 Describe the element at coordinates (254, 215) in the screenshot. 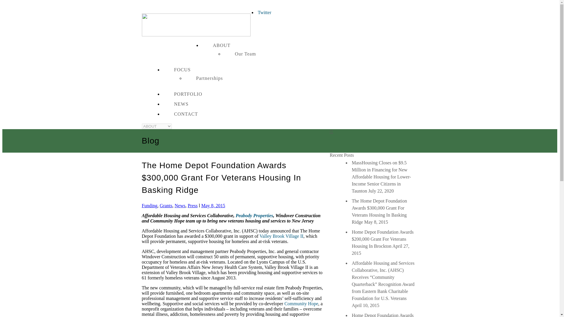

I see `Peabody Properties` at that location.